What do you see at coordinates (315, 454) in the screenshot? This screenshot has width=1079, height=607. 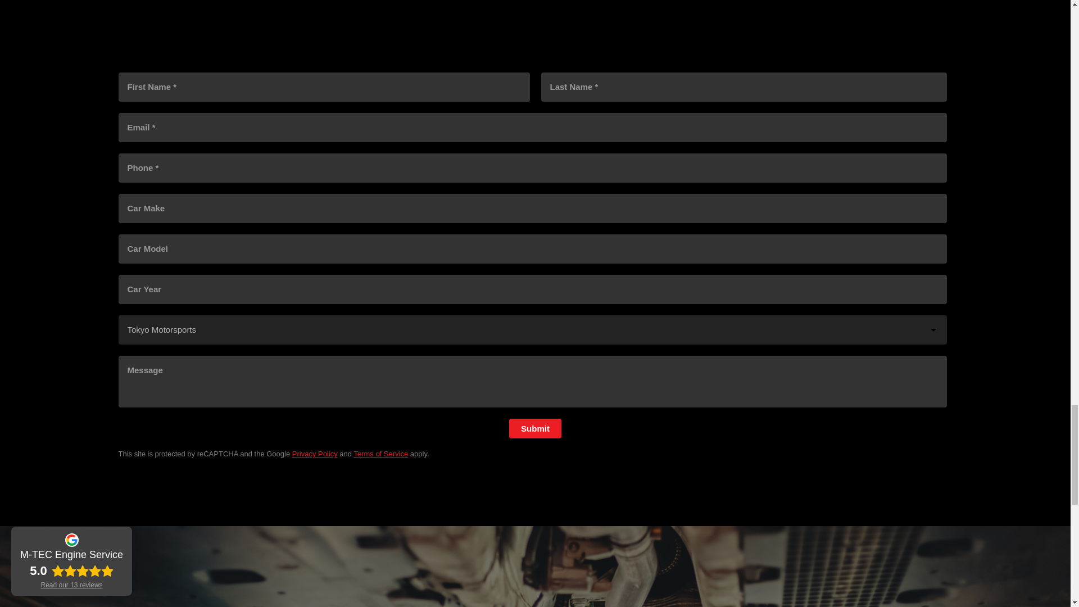 I see `Privacy Policy` at bounding box center [315, 454].